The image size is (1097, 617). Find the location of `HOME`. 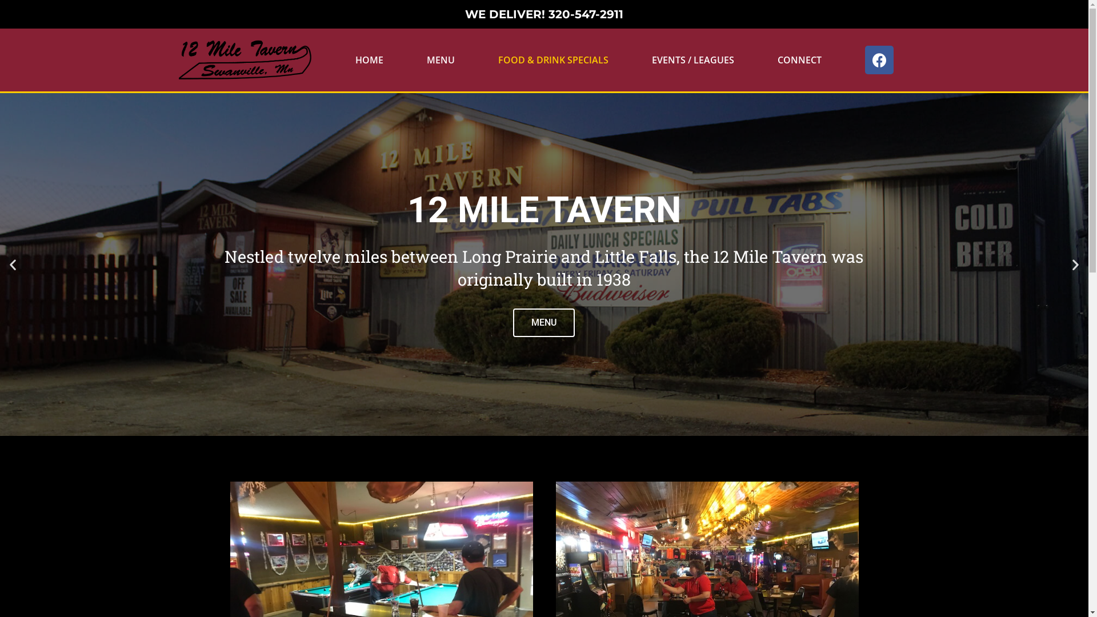

HOME is located at coordinates (369, 60).